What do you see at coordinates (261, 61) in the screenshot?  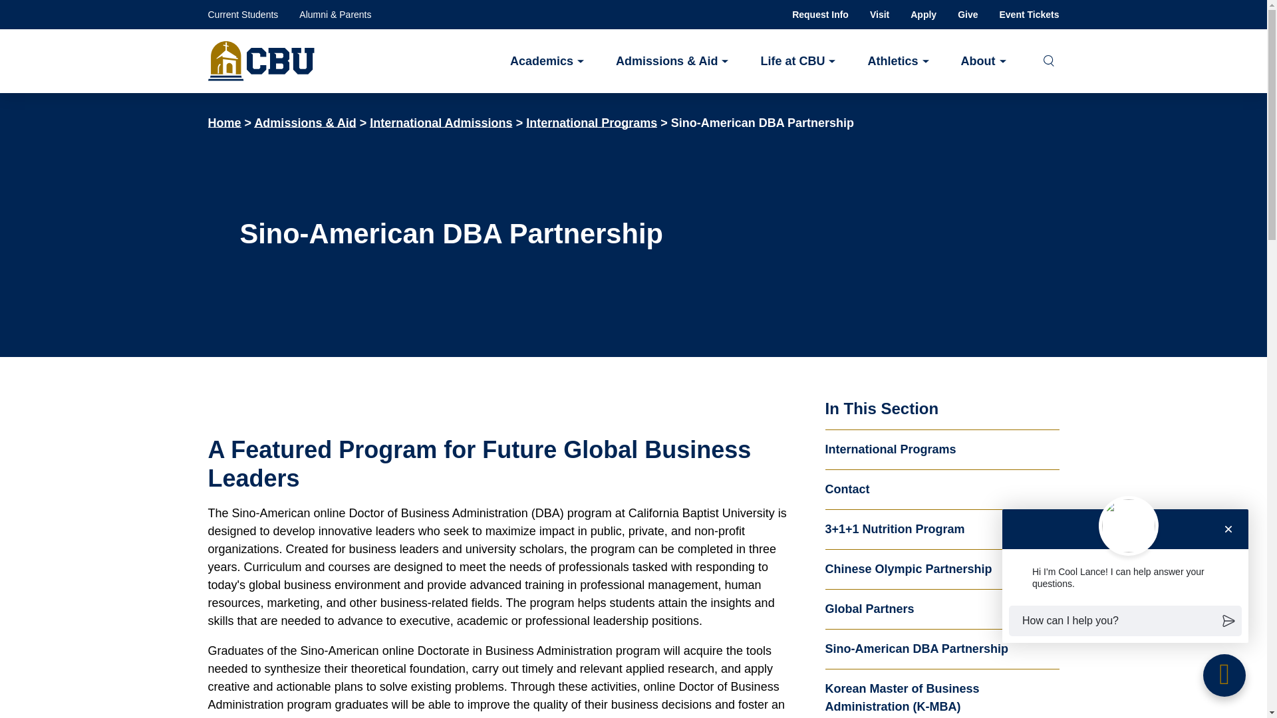 I see `CBU` at bounding box center [261, 61].